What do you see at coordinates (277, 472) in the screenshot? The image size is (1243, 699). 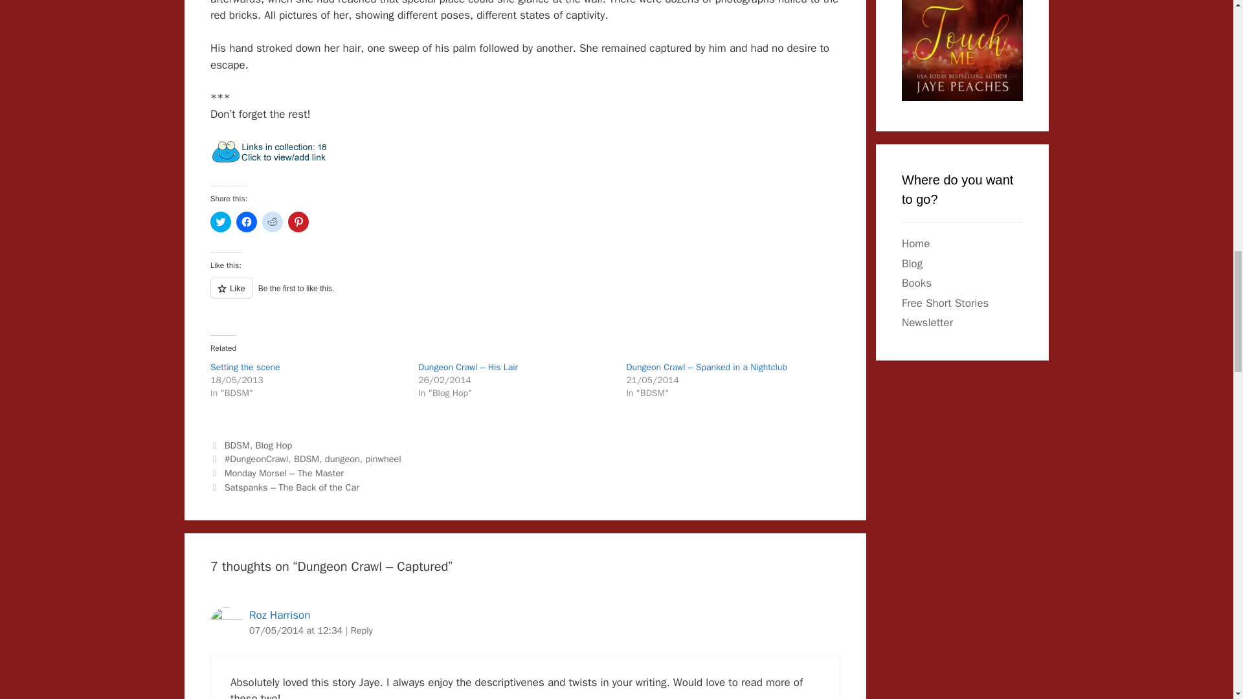 I see `Previous` at bounding box center [277, 472].